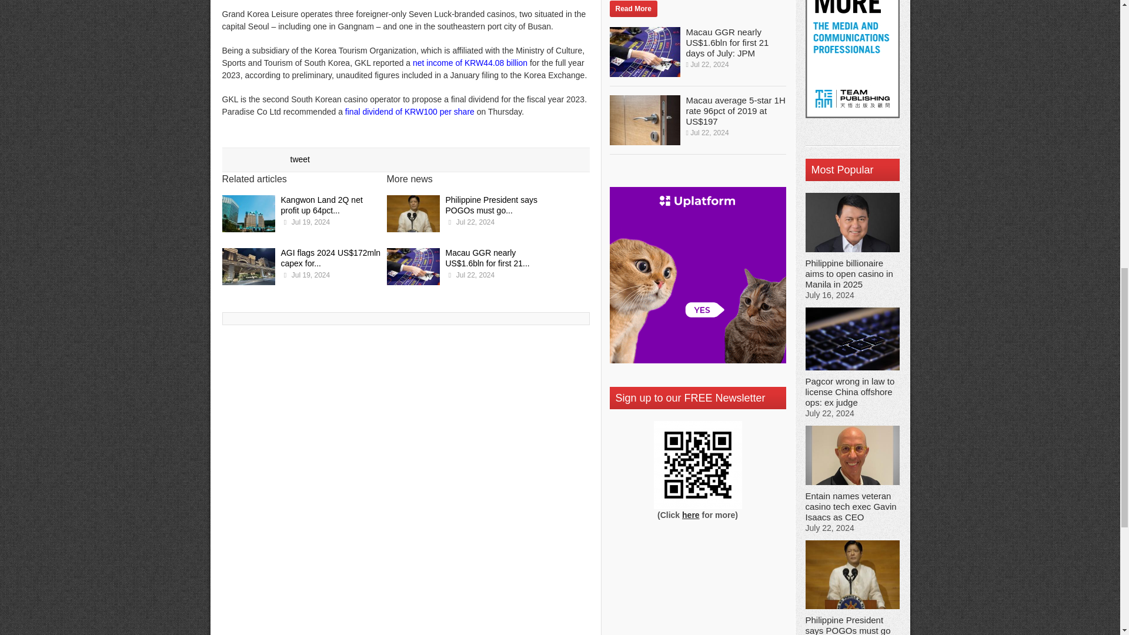 This screenshot has width=1129, height=635. Describe the element at coordinates (470, 62) in the screenshot. I see `net income of KRW44.08 billion` at that location.